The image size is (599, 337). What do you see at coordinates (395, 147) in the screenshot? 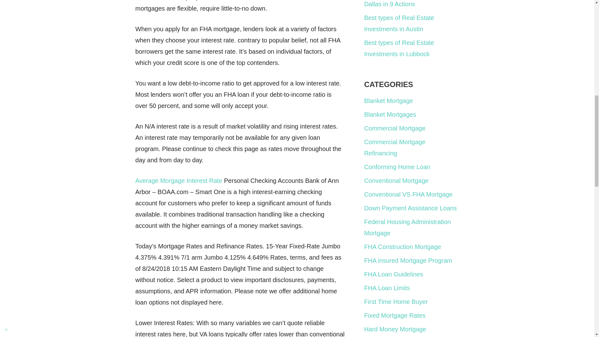
I see `Commercial Mortgage Refinancing` at bounding box center [395, 147].